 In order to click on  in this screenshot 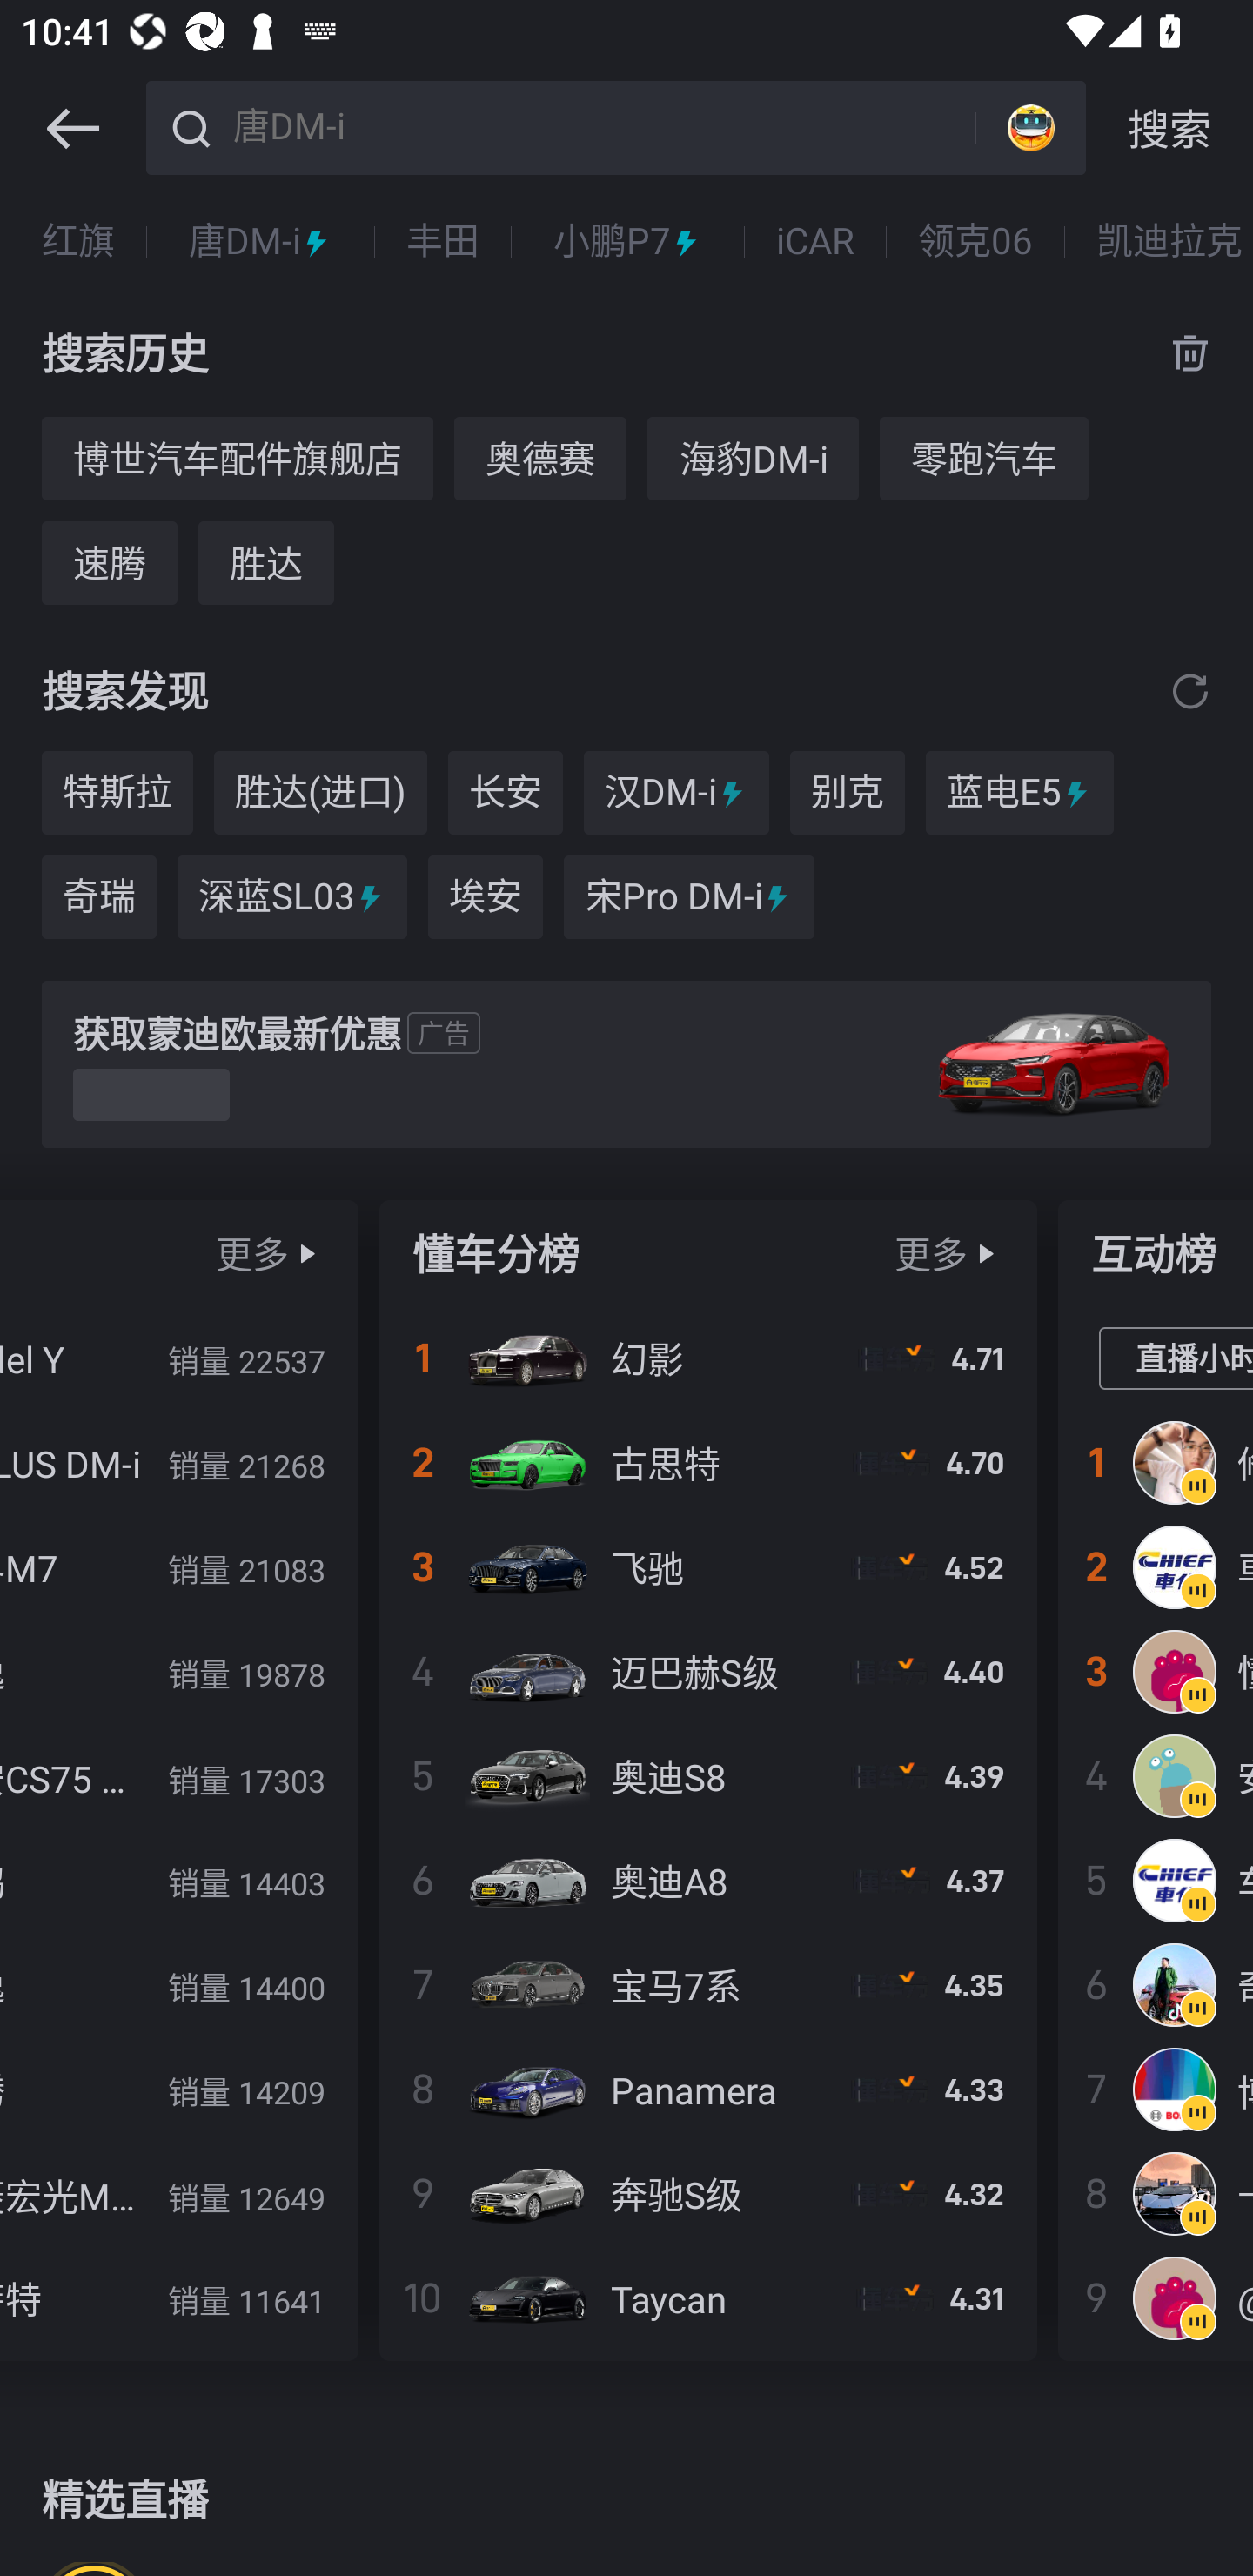, I will do `click(985, 1254)`.